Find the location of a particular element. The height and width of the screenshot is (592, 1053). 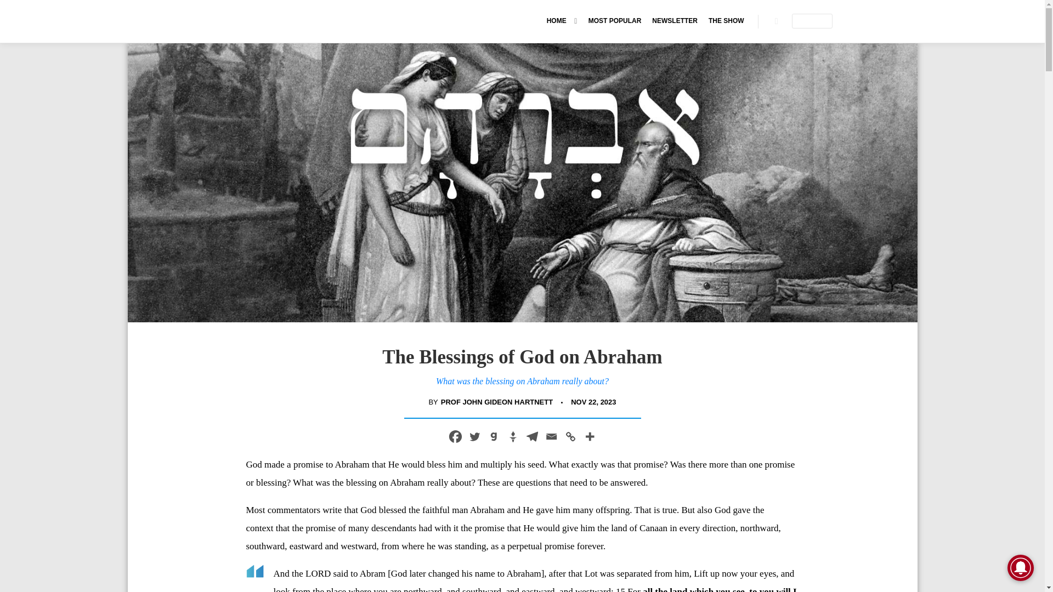

Telegram is located at coordinates (531, 436).